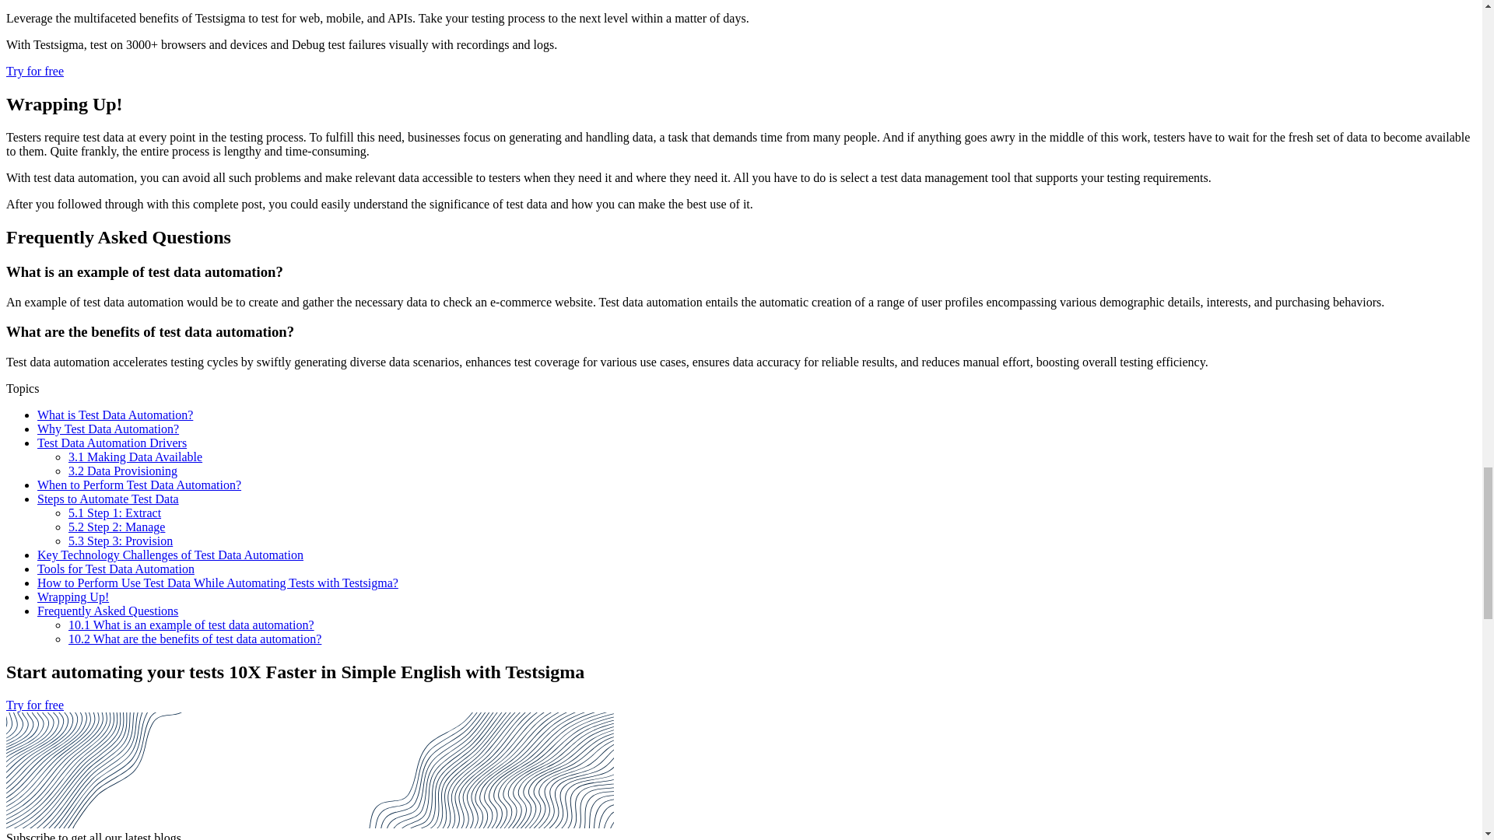  Describe the element at coordinates (139, 484) in the screenshot. I see `When to Perform Test Data Automation?` at that location.